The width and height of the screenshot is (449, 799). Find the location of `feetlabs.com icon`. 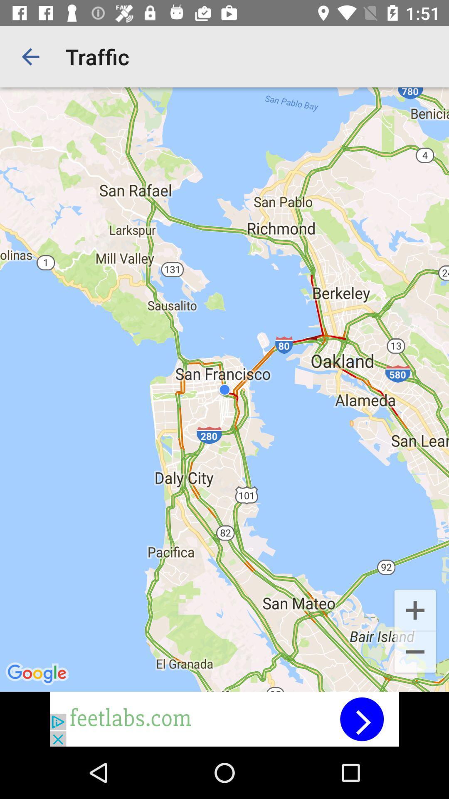

feetlabs.com icon is located at coordinates (224, 719).